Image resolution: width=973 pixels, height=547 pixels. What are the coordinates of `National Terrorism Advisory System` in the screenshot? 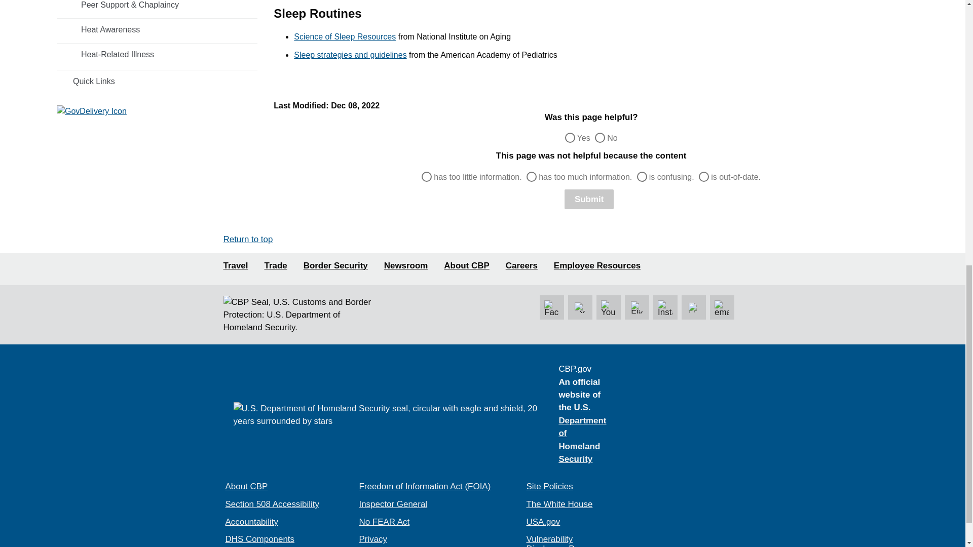 It's located at (683, 409).